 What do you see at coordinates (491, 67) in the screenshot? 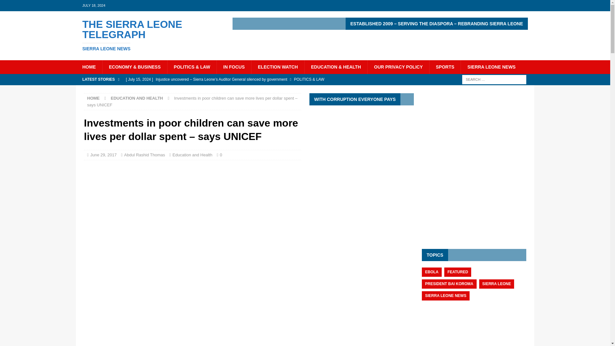
I see `SIERRA LEONE NEWS` at bounding box center [491, 67].